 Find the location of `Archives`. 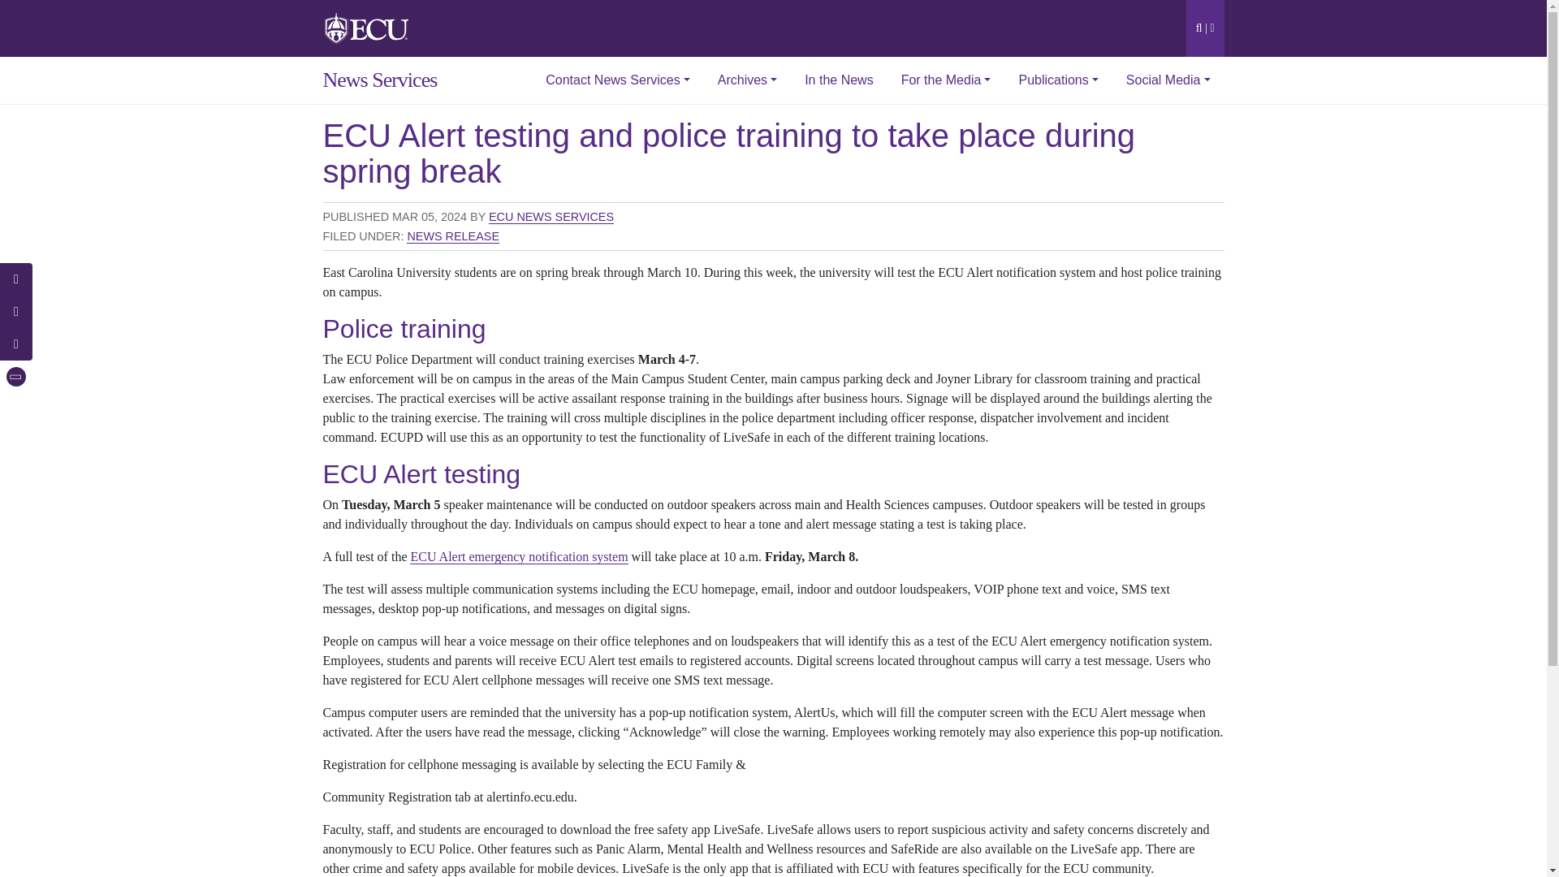

Archives is located at coordinates (747, 80).